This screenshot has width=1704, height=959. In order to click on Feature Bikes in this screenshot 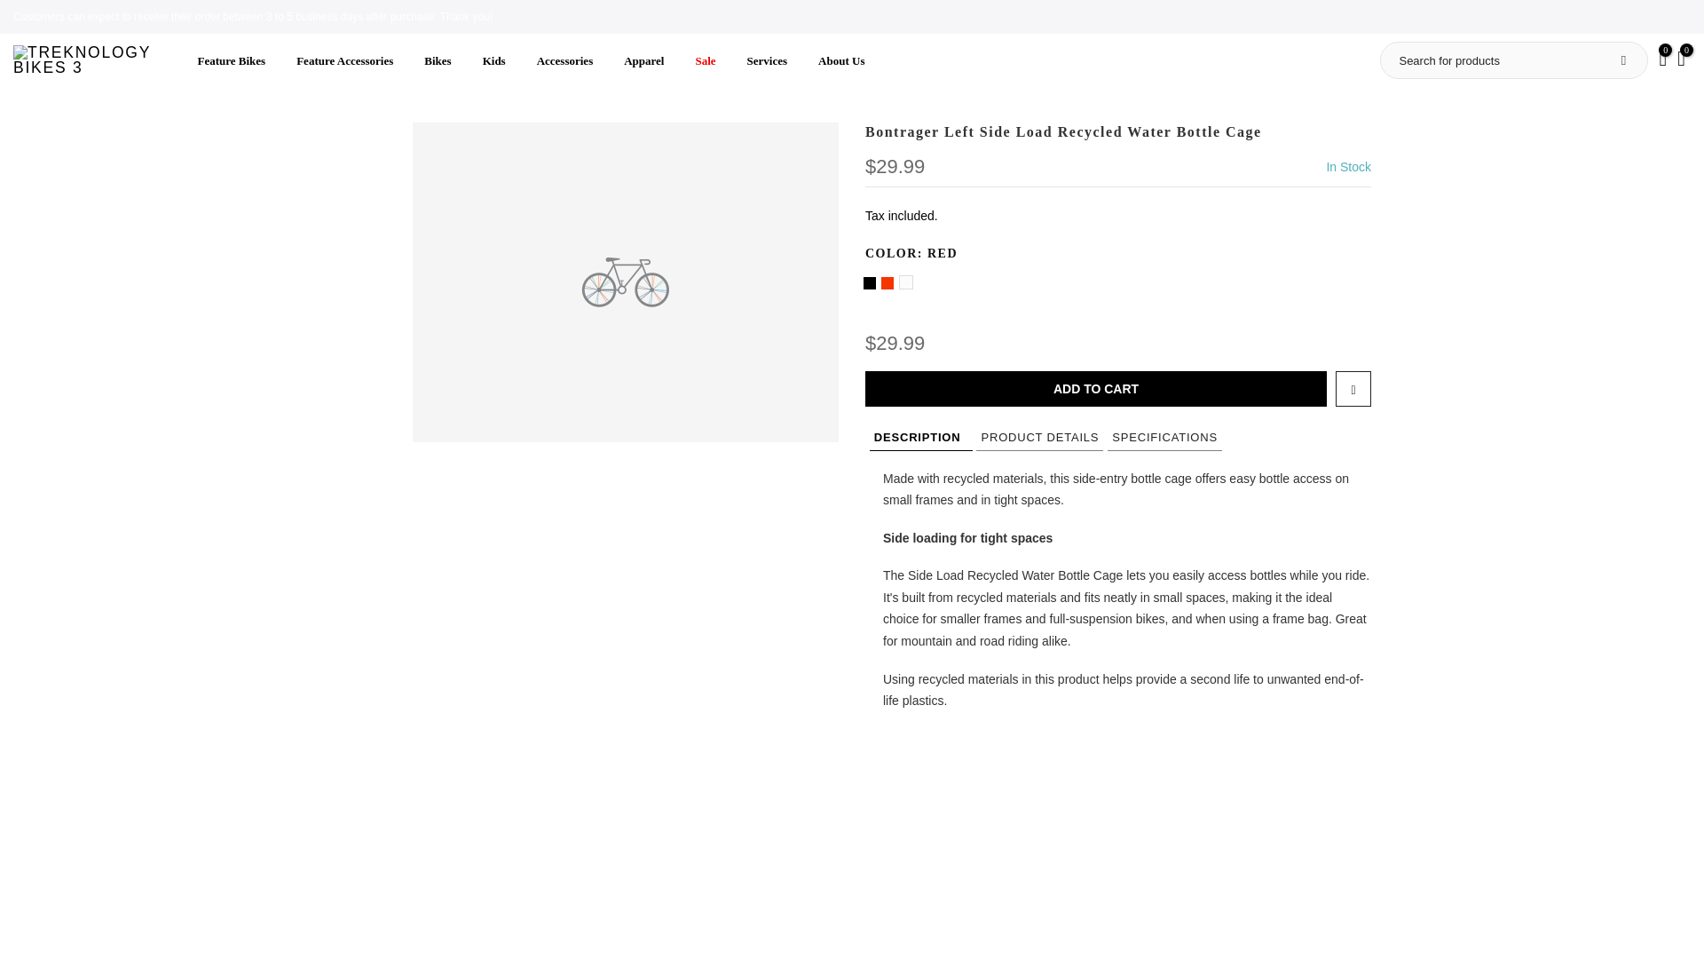, I will do `click(231, 60)`.